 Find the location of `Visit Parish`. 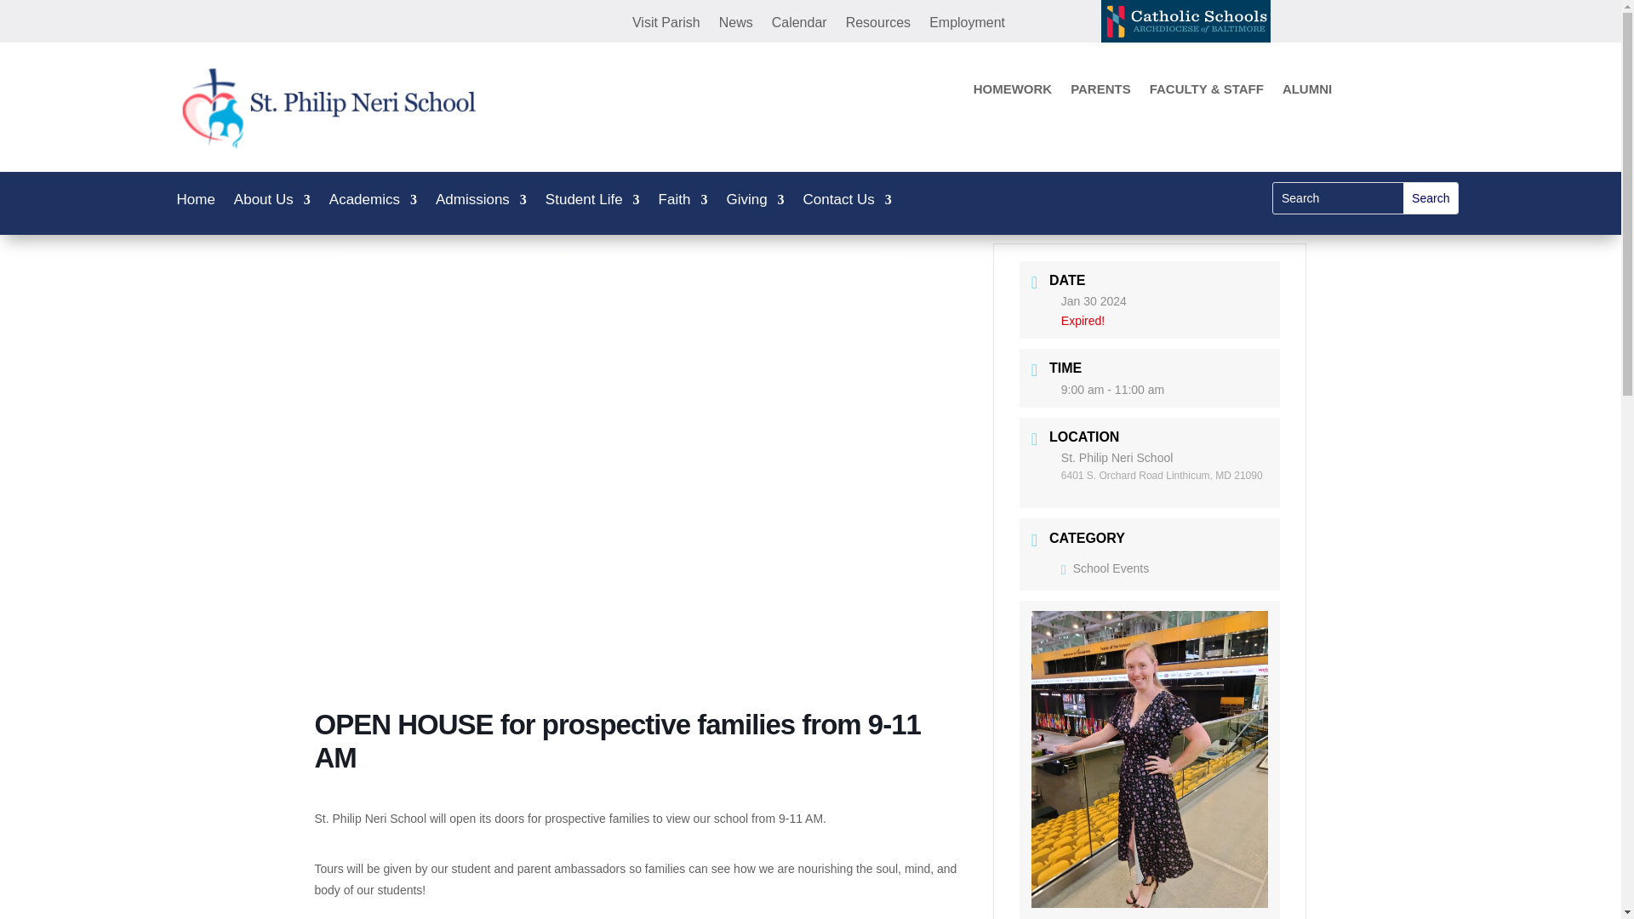

Visit Parish is located at coordinates (666, 26).